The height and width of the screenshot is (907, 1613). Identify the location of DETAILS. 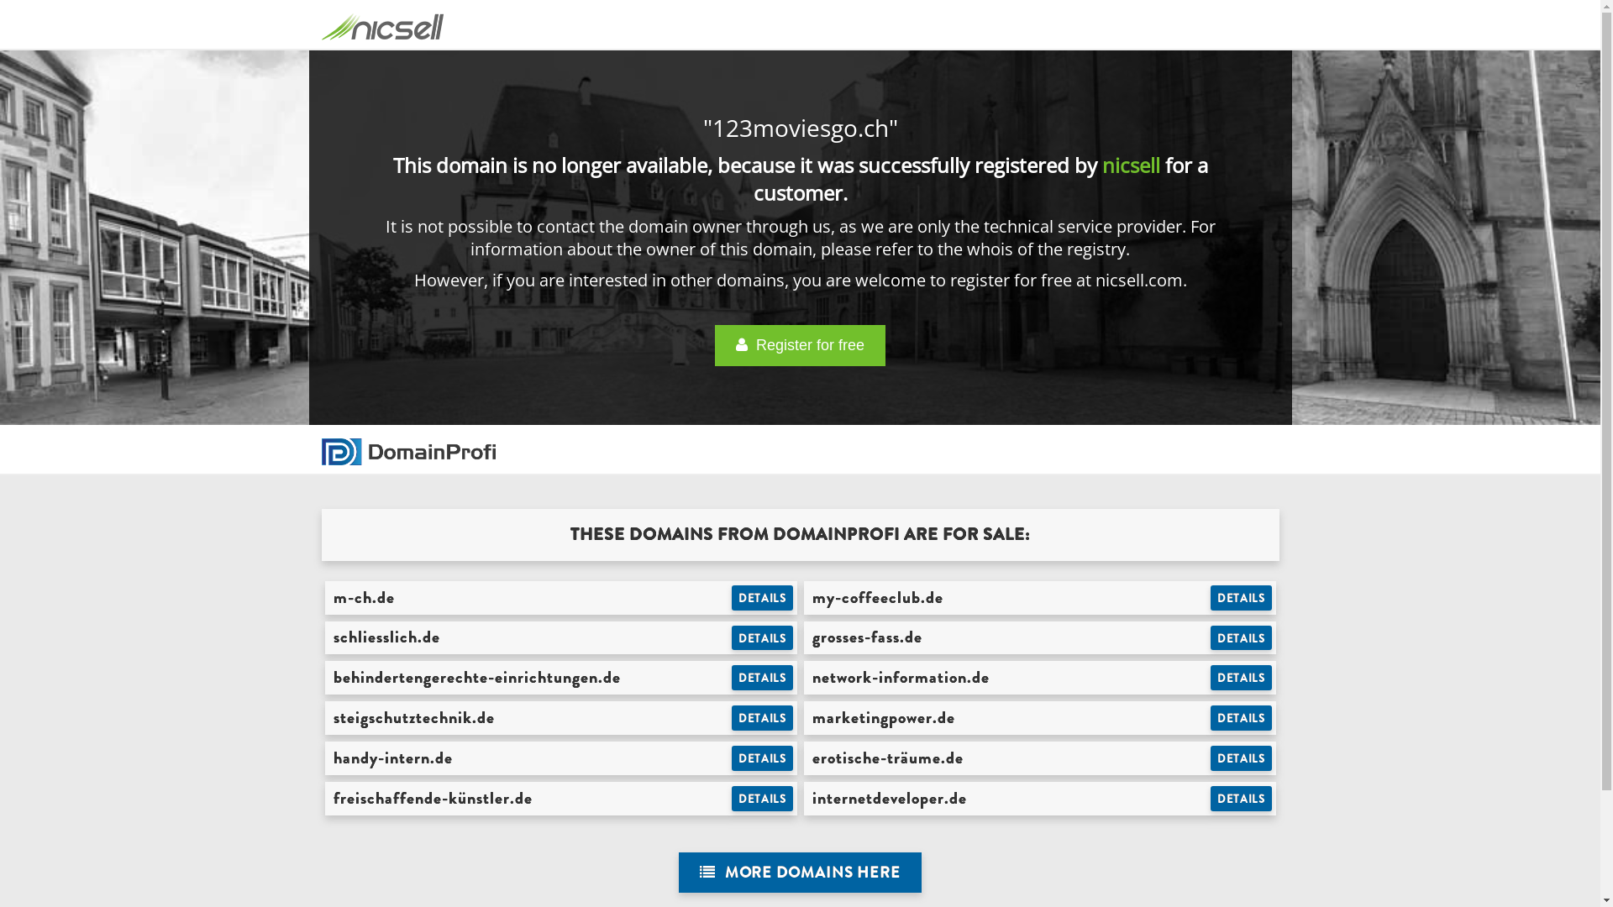
(763, 758).